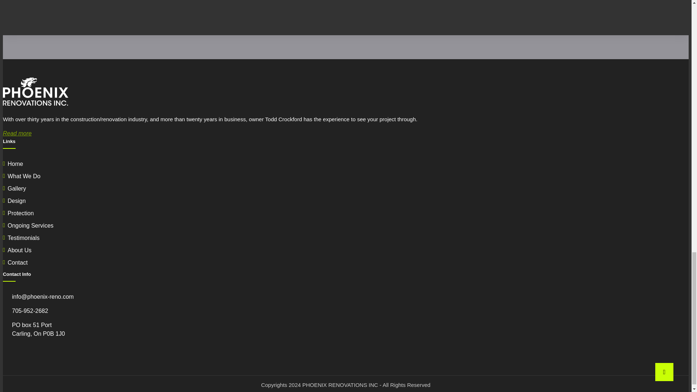 This screenshot has width=697, height=392. What do you see at coordinates (20, 250) in the screenshot?
I see `About Us` at bounding box center [20, 250].